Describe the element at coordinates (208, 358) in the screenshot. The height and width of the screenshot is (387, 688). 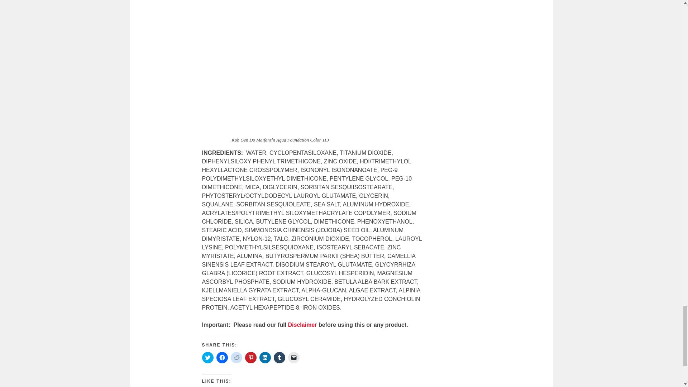
I see `Click to share on Twitter` at that location.